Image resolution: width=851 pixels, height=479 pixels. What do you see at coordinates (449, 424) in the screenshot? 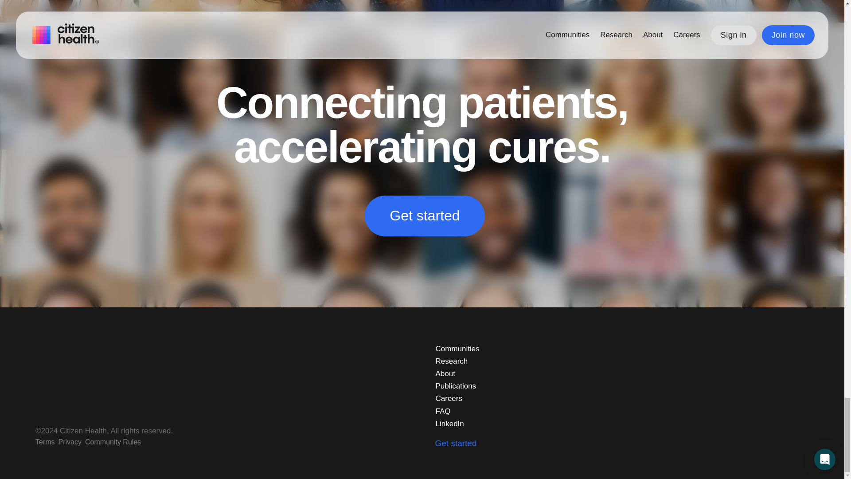
I see `LinkedIn` at bounding box center [449, 424].